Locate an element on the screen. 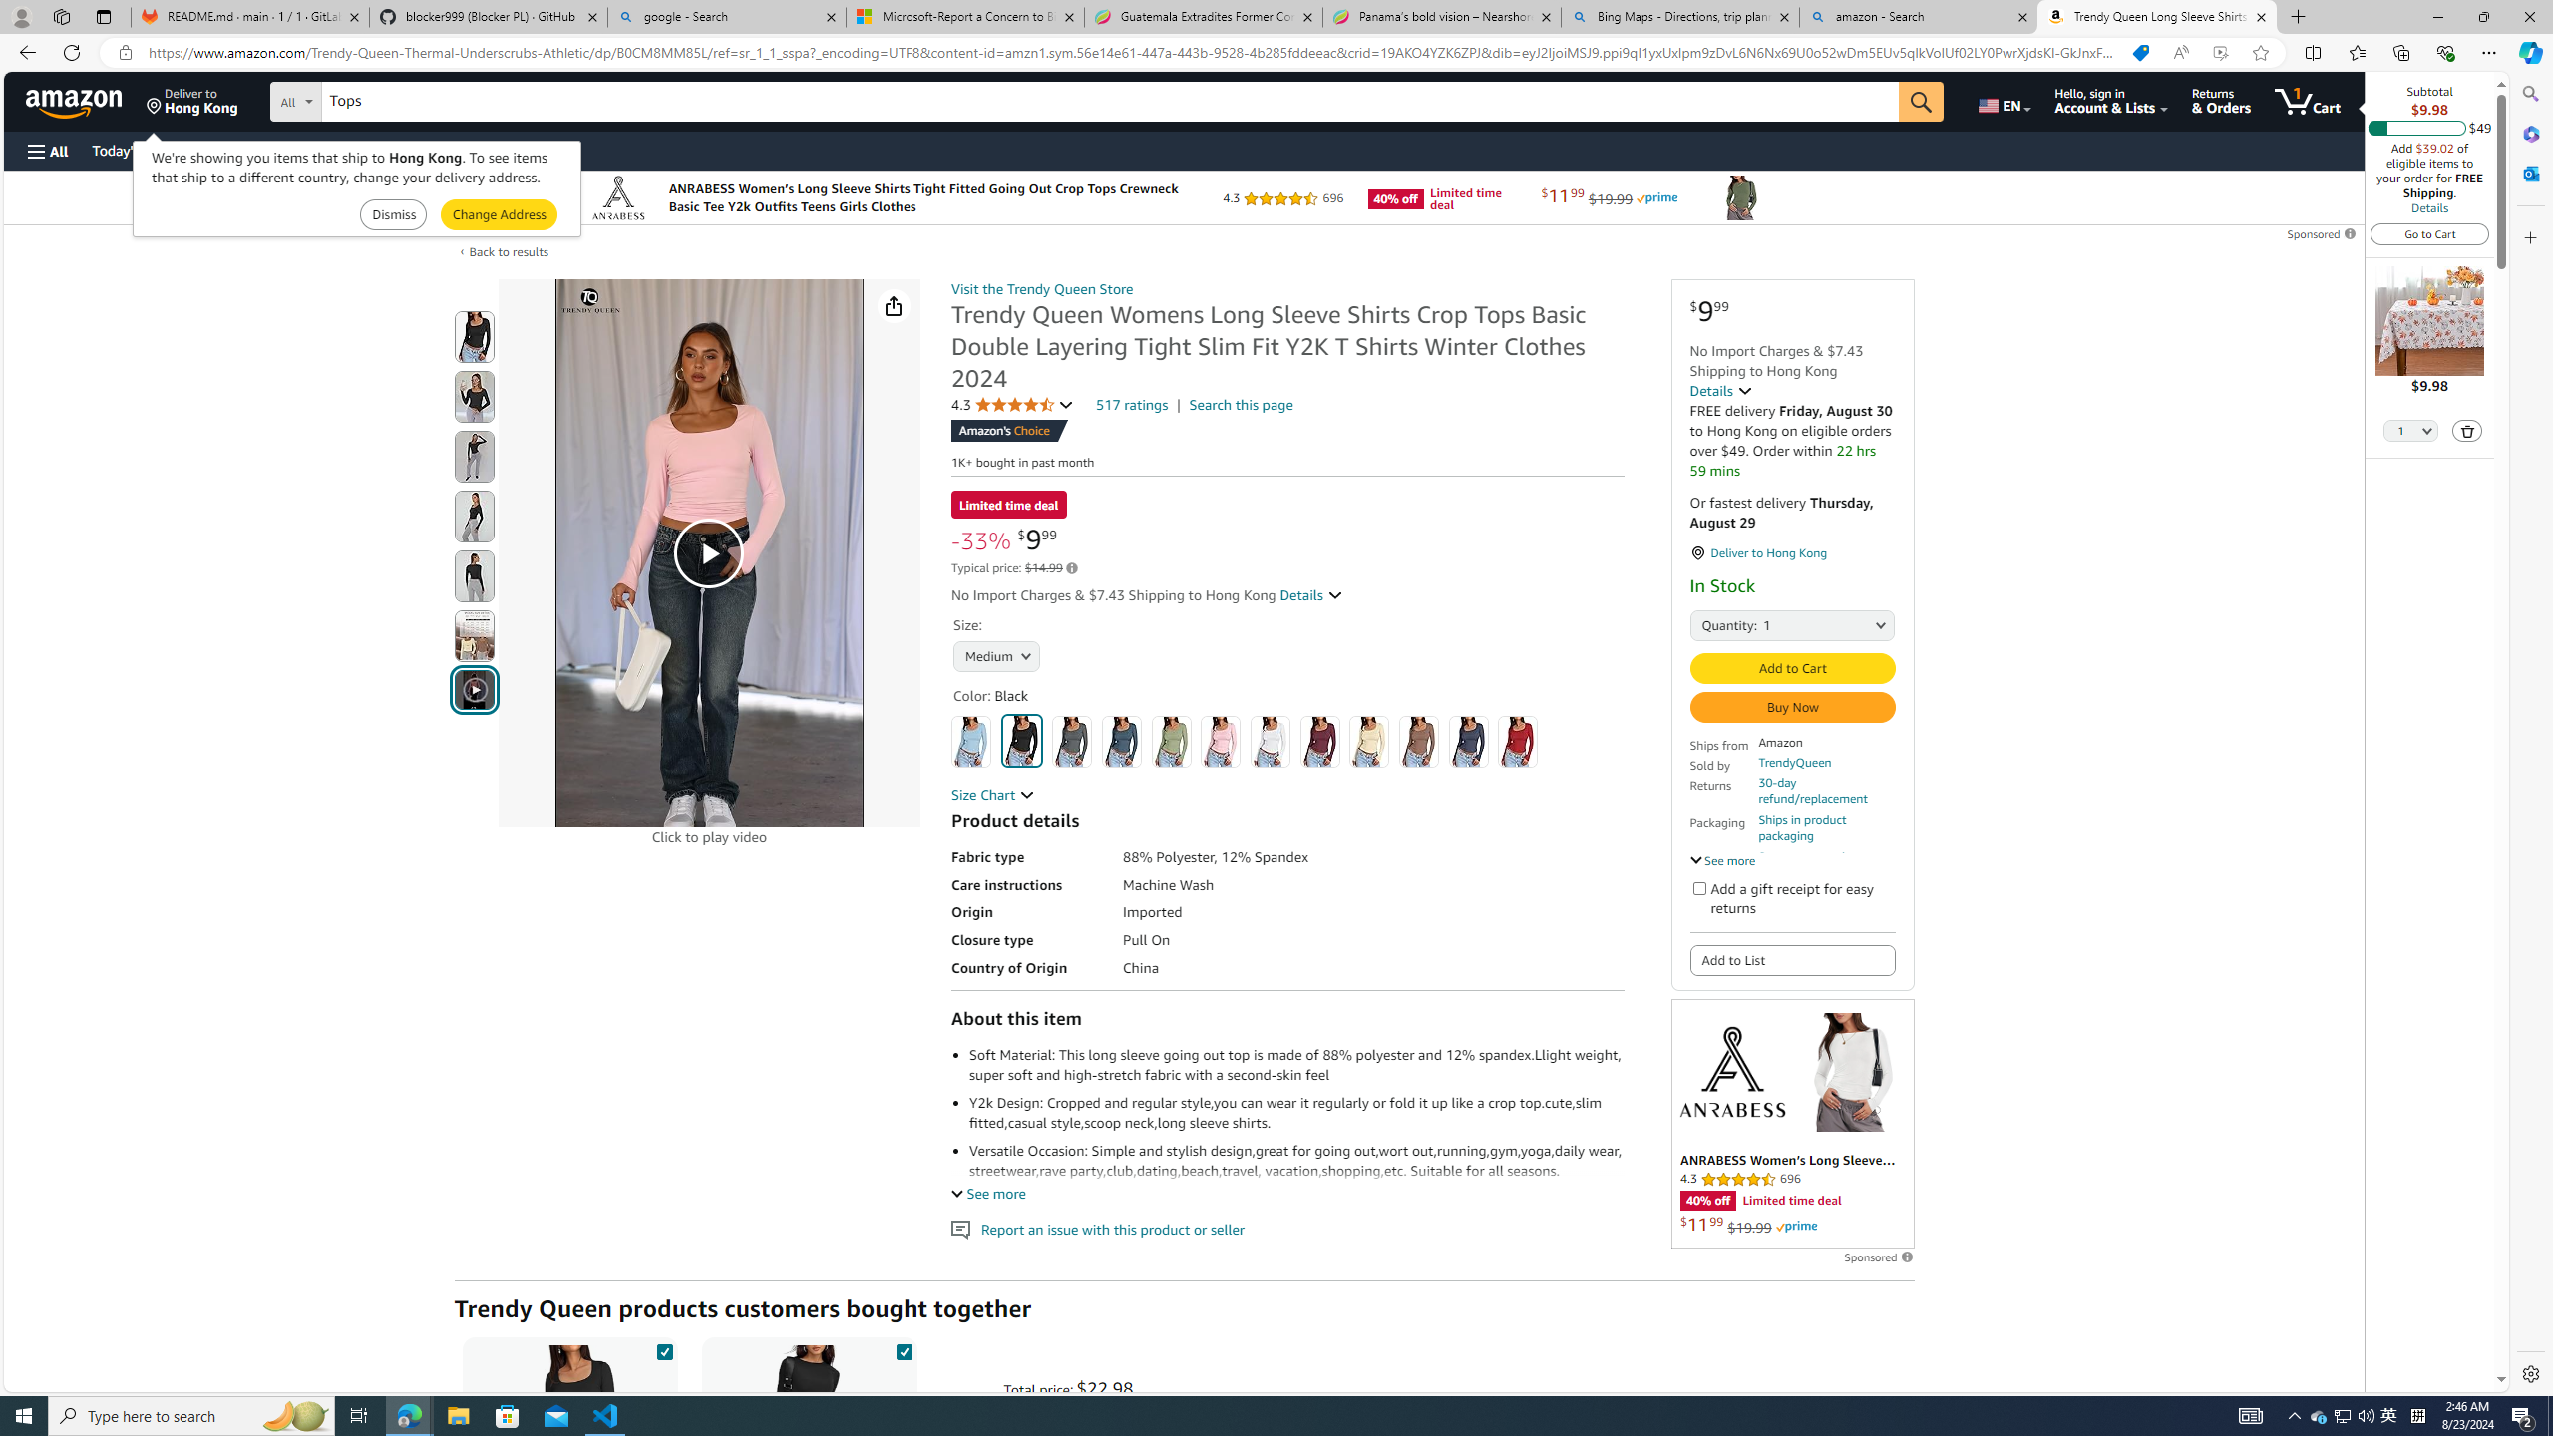 This screenshot has width=2553, height=1436. Search in is located at coordinates (370, 99).